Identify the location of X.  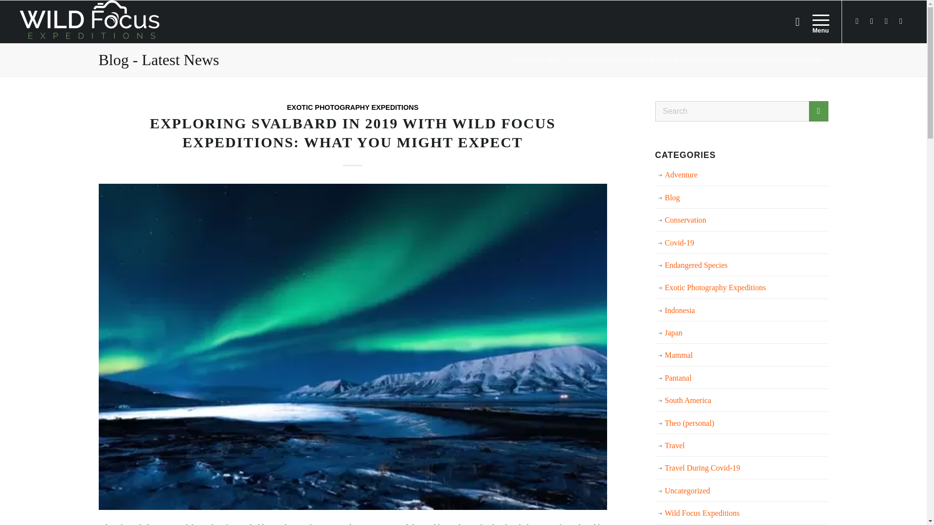
(872, 21).